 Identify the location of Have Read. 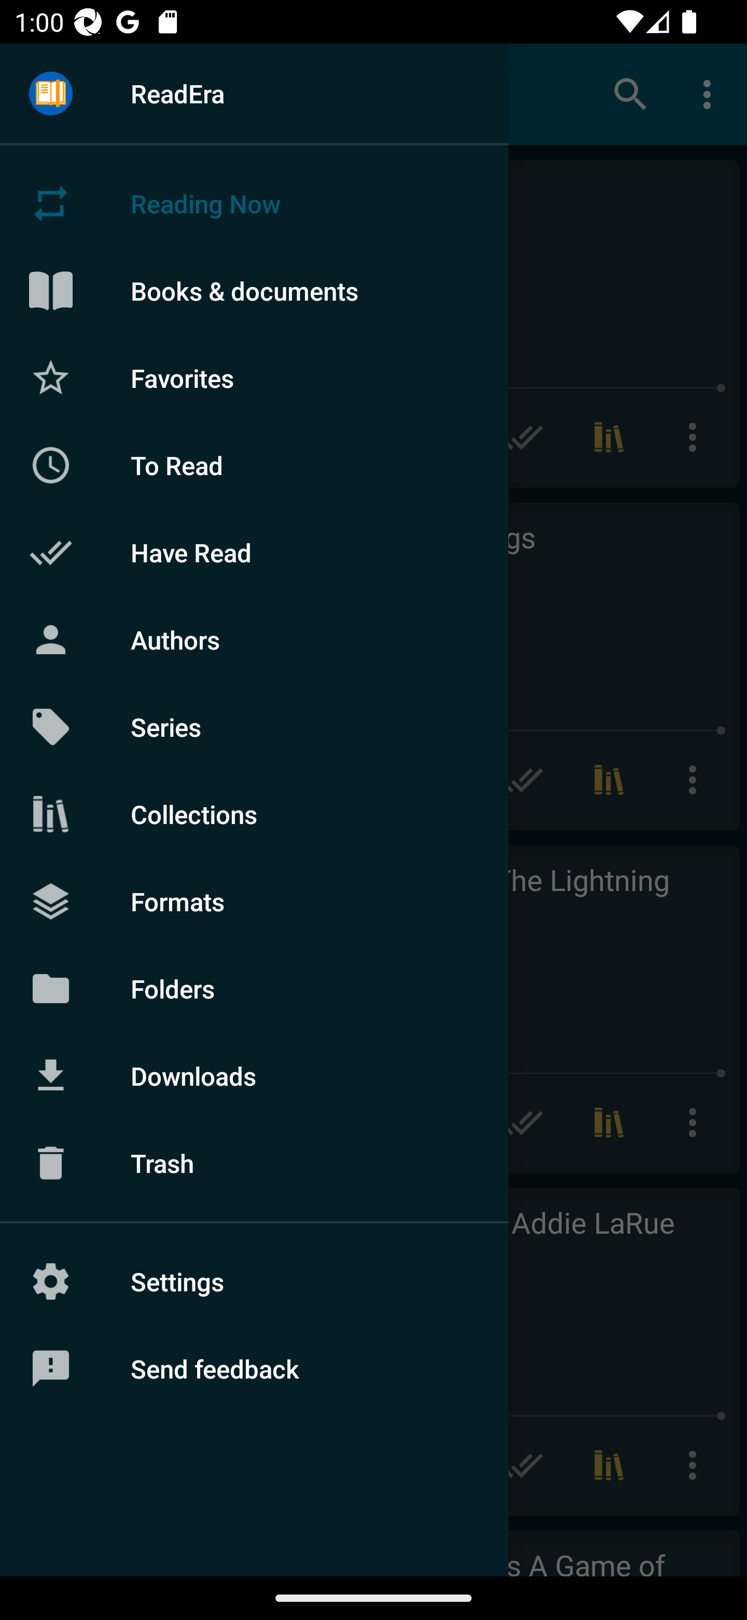
(254, 552).